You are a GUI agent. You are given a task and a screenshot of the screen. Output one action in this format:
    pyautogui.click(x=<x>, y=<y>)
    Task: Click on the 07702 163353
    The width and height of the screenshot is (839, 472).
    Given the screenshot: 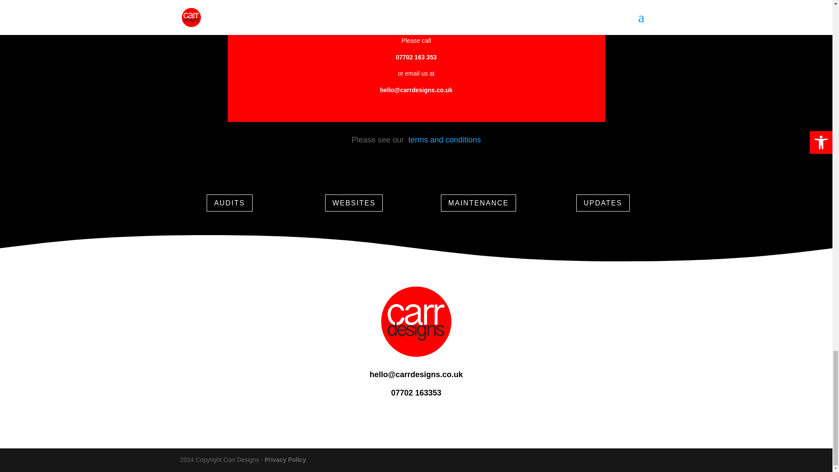 What is the action you would take?
    pyautogui.click(x=416, y=392)
    